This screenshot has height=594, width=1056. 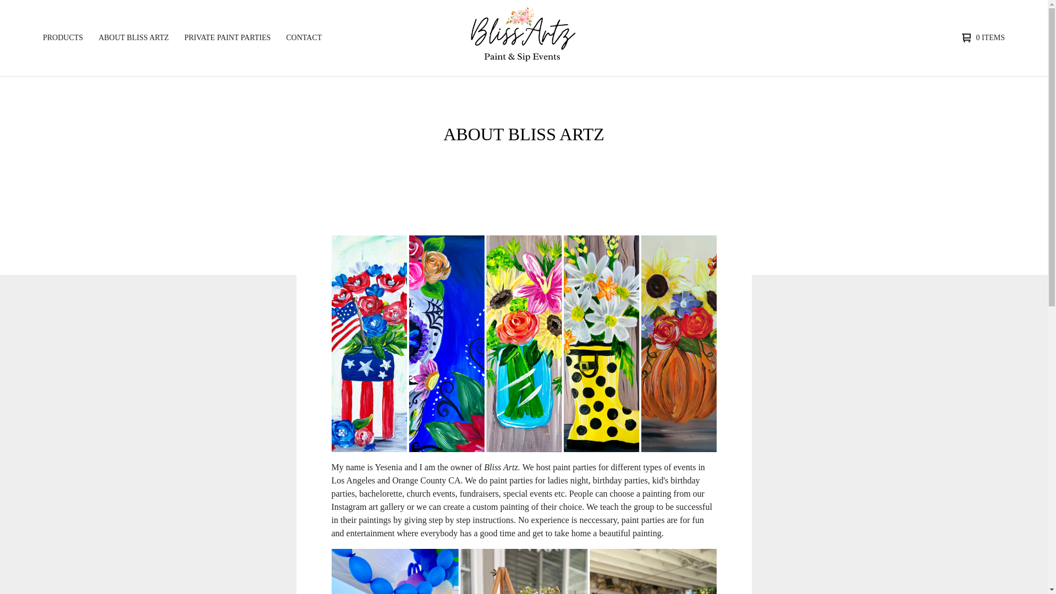 What do you see at coordinates (981, 38) in the screenshot?
I see `0 ITEMS` at bounding box center [981, 38].